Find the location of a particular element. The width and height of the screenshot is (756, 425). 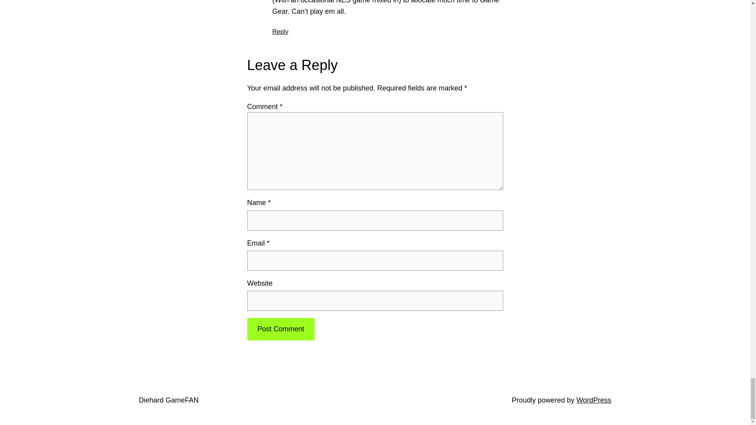

Reply is located at coordinates (280, 31).